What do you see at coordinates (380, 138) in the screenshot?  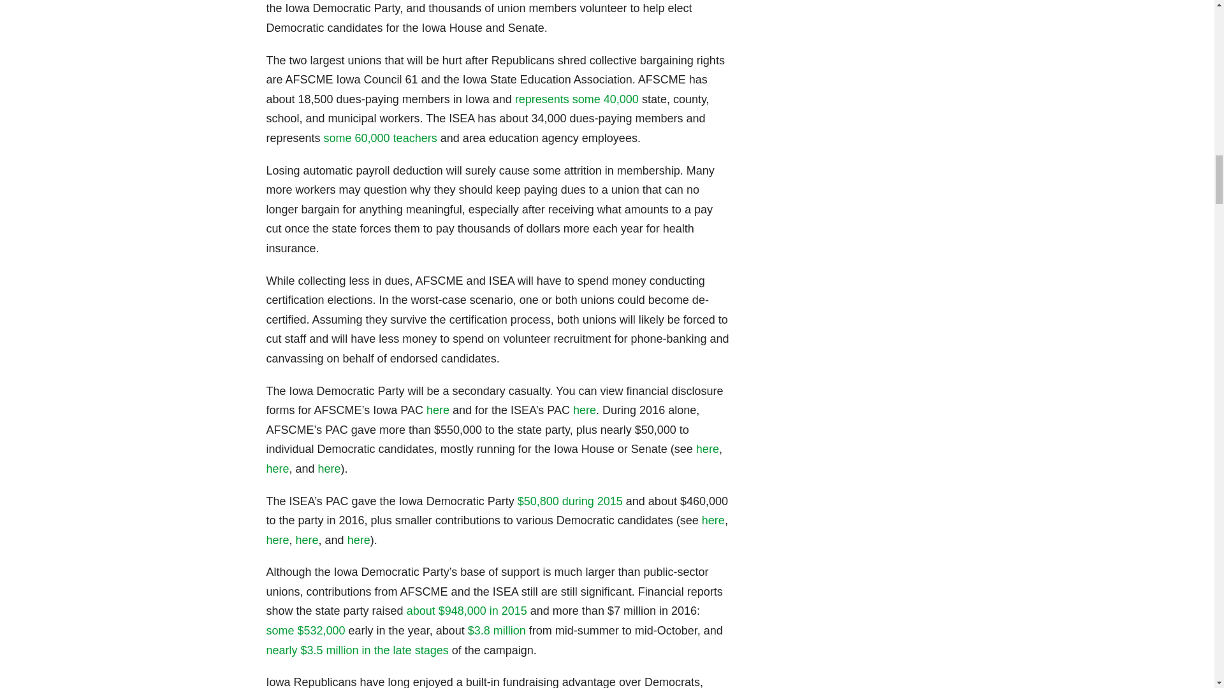 I see `some 60,000 teachers` at bounding box center [380, 138].